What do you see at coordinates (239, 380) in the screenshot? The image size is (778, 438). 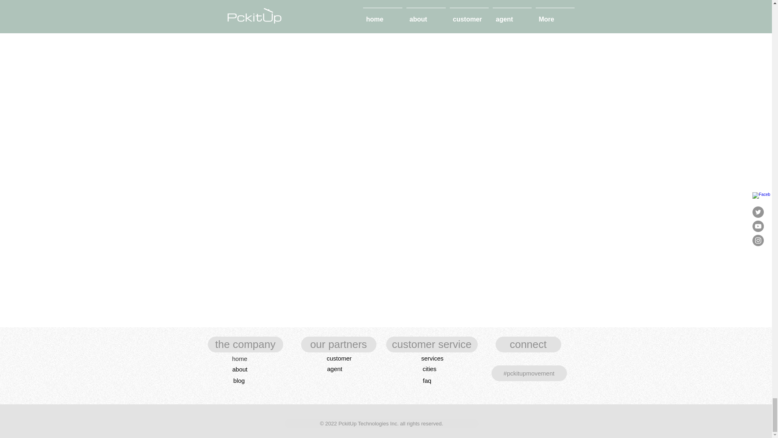 I see `blog` at bounding box center [239, 380].